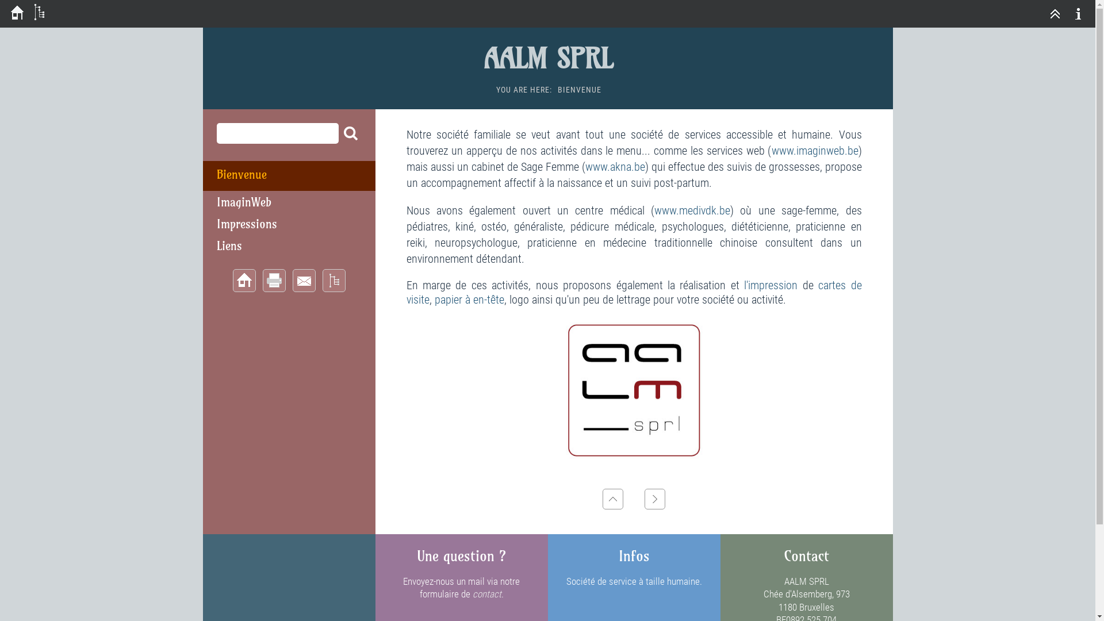 This screenshot has width=1104, height=621. Describe the element at coordinates (274, 281) in the screenshot. I see `Print view` at that location.